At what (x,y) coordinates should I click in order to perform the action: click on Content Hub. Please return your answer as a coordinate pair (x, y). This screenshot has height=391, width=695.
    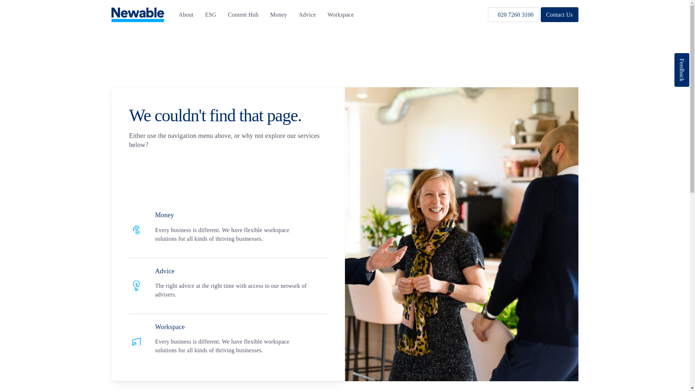
    Looking at the image, I should click on (243, 14).